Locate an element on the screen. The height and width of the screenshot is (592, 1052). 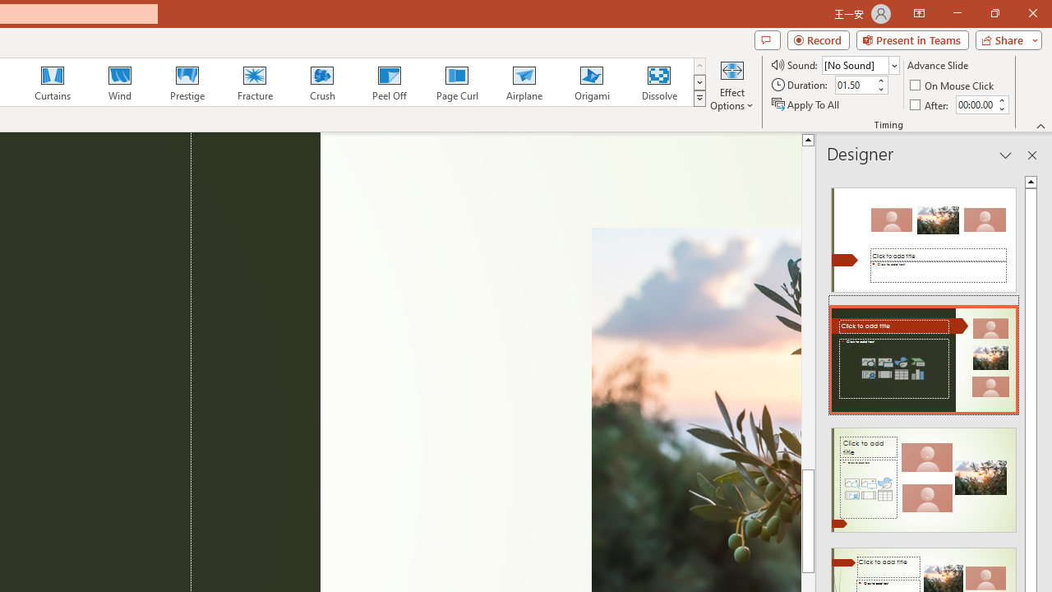
Line up is located at coordinates (809, 139).